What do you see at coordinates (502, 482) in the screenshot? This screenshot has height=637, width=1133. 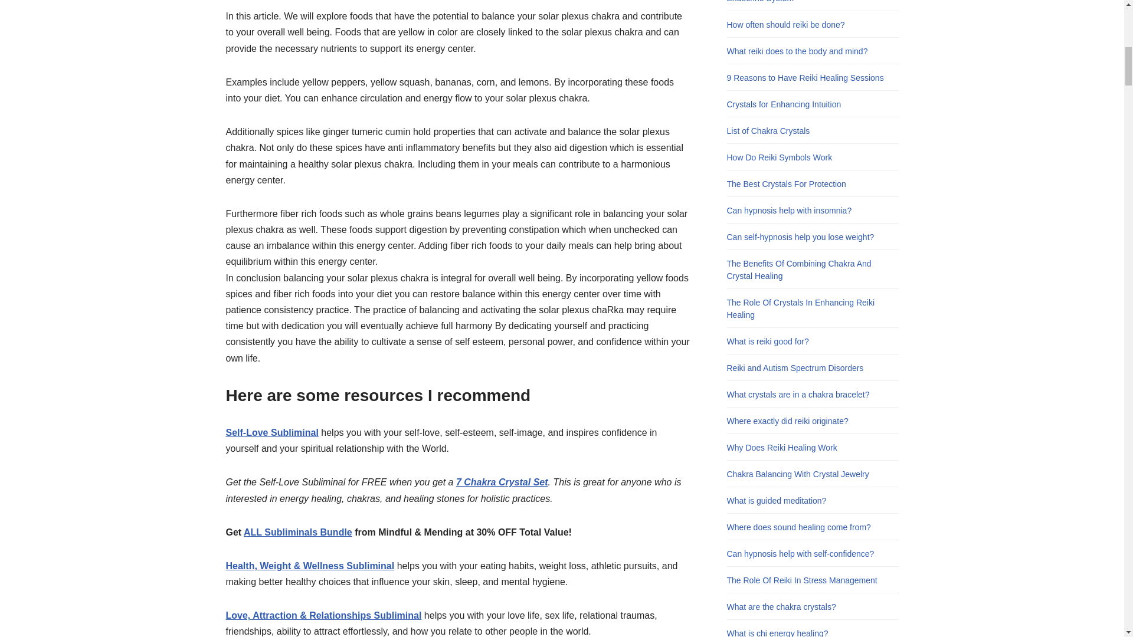 I see `7 Chakra Crystal Set` at bounding box center [502, 482].